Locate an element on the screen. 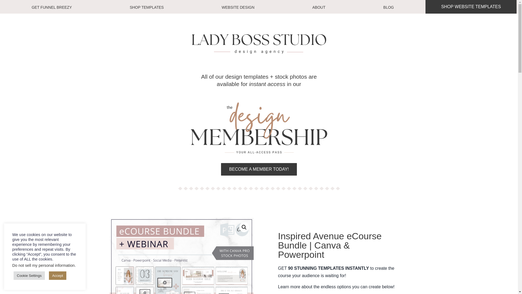  SHOP TEMPLATES is located at coordinates (147, 7).